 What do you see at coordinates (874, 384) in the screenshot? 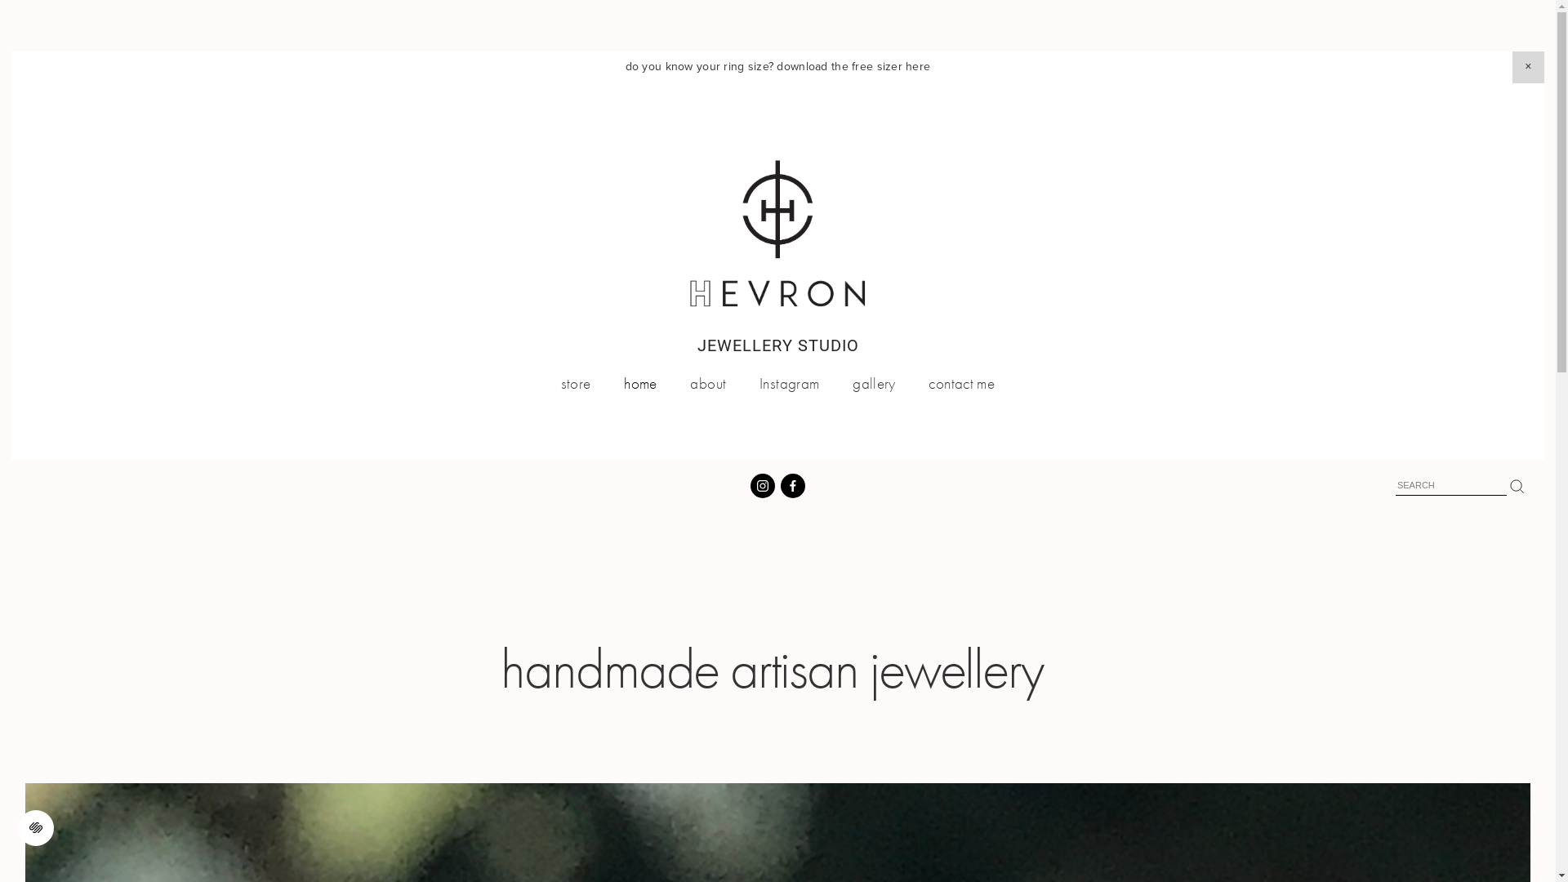
I see `gallery` at bounding box center [874, 384].